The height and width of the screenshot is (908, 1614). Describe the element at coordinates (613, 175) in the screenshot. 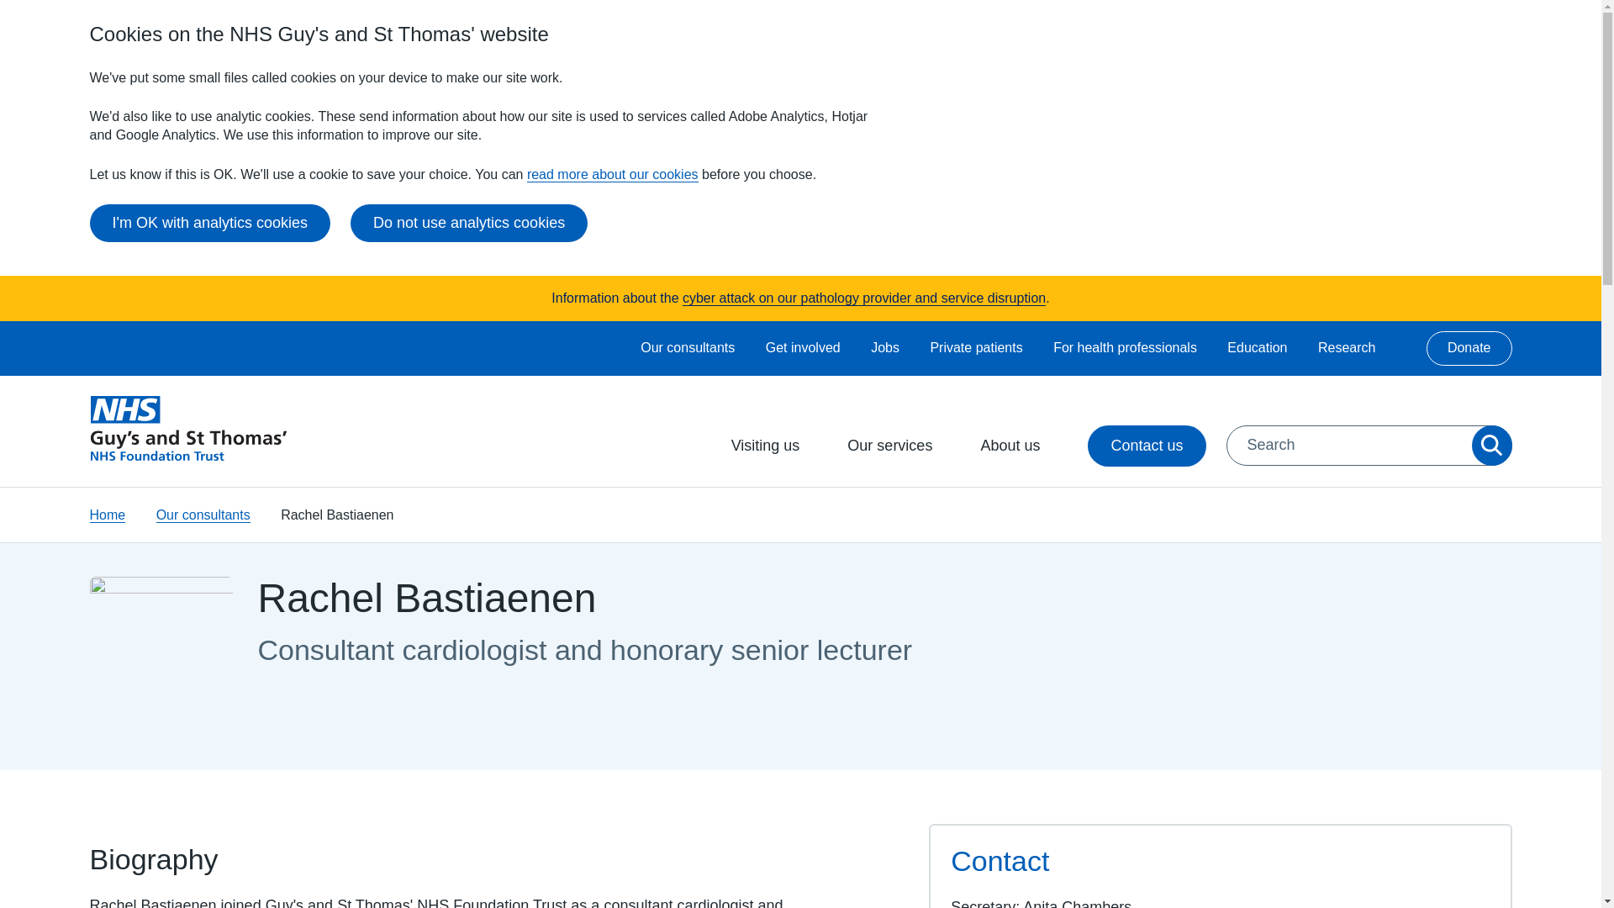

I see `read more about cookies` at that location.